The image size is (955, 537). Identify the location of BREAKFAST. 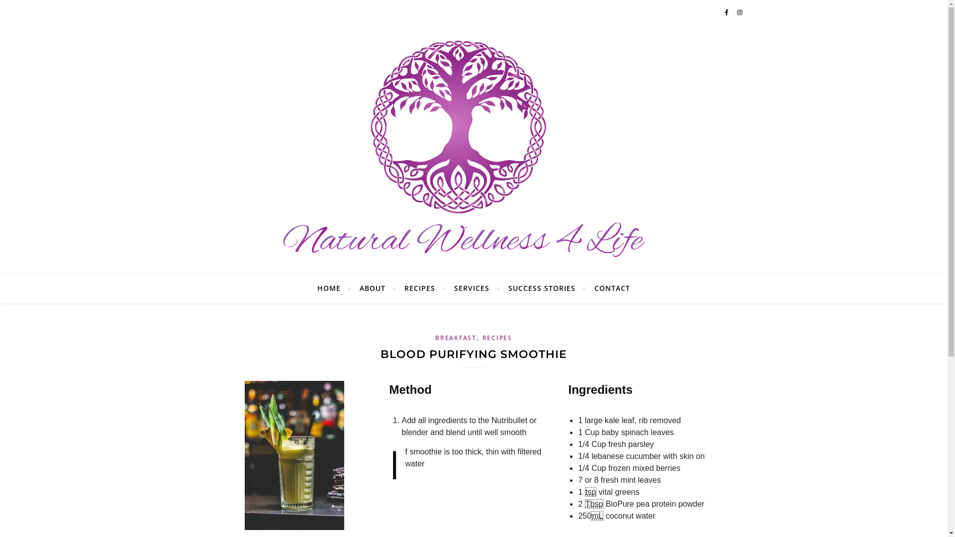
(456, 338).